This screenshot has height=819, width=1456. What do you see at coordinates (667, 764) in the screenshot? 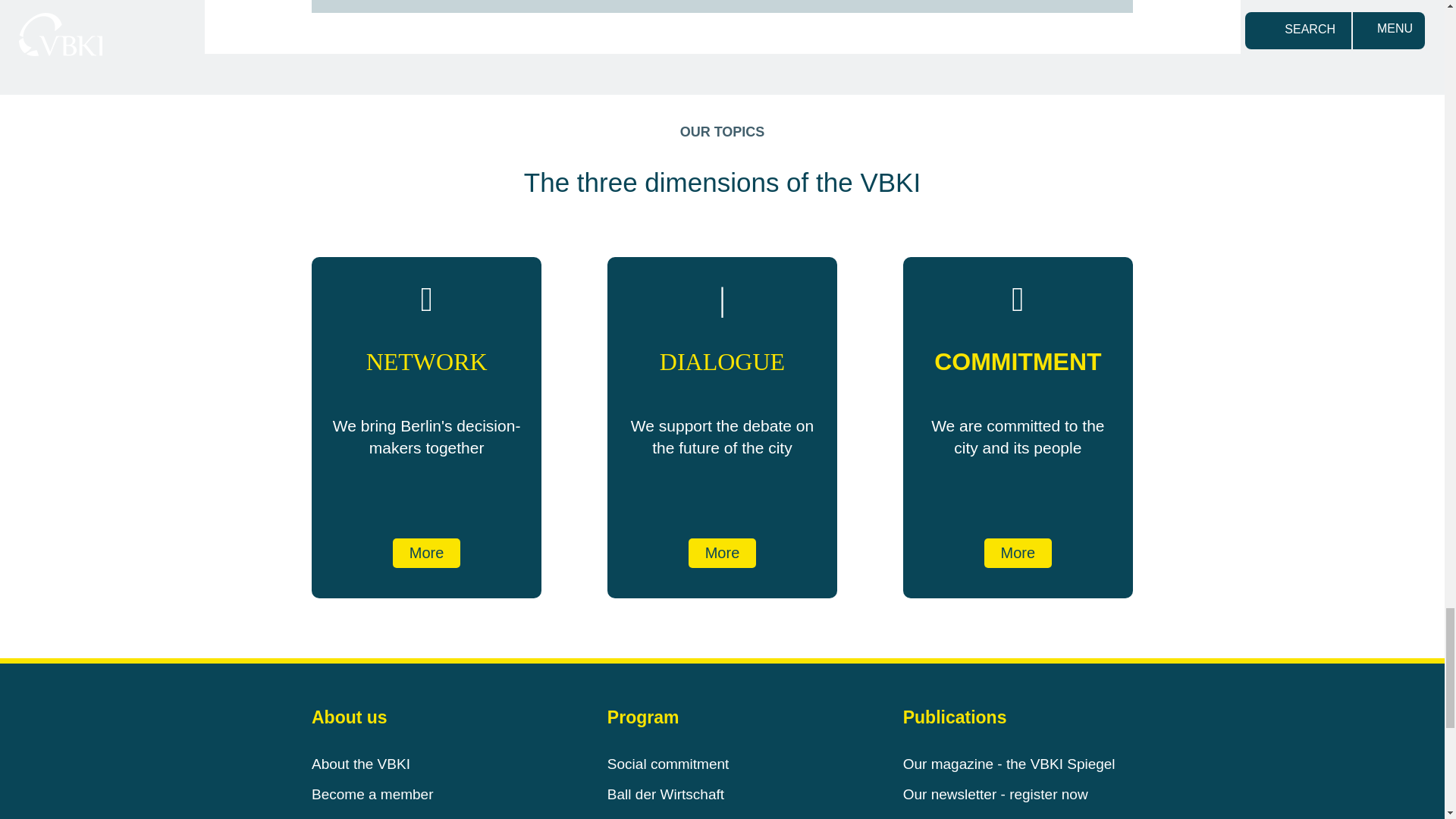
I see `Social commitment` at bounding box center [667, 764].